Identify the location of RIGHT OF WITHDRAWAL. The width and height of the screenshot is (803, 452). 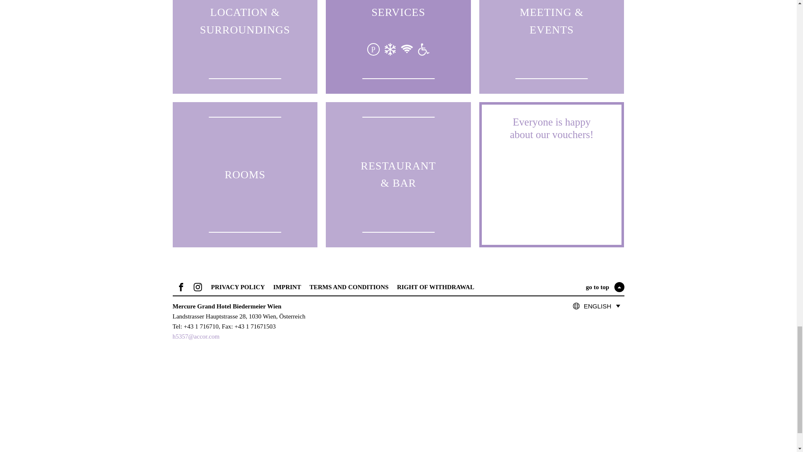
(435, 287).